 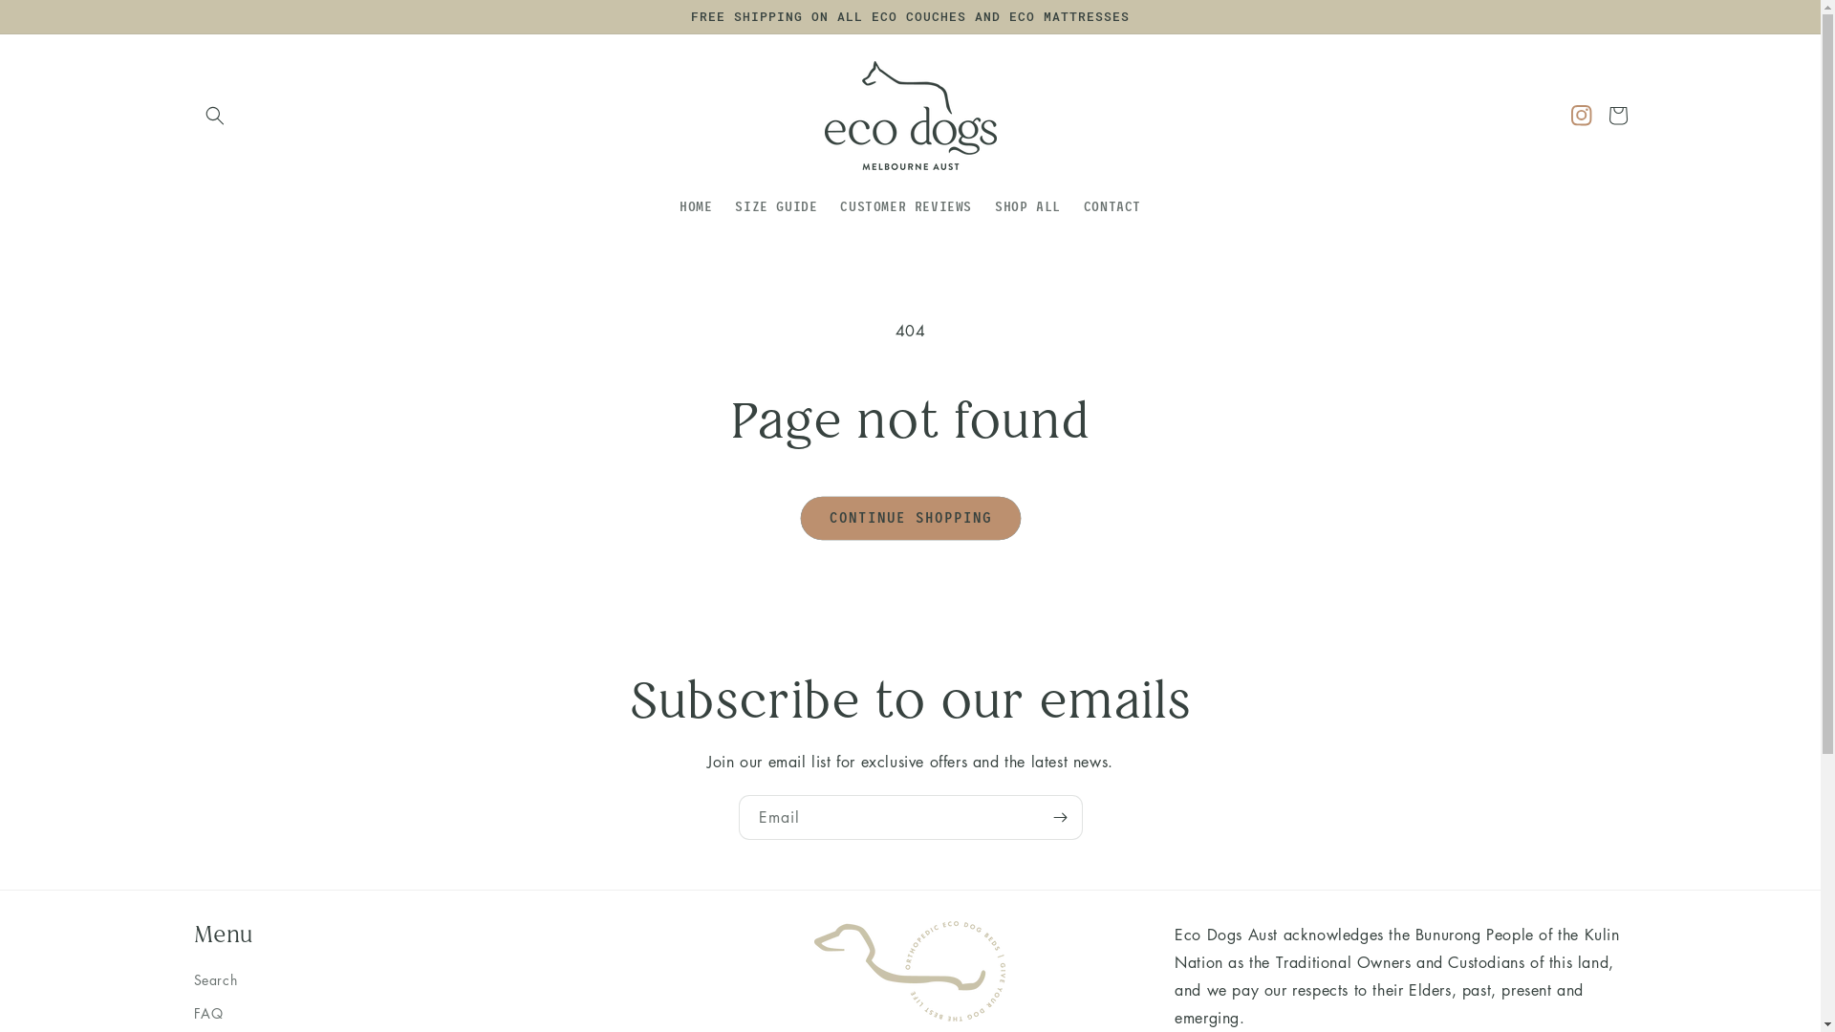 I want to click on CONTINUE SHOPPING, so click(x=911, y=518).